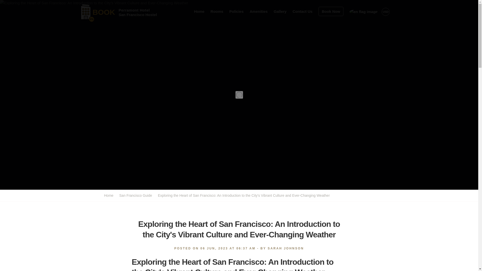 Image resolution: width=482 pixels, height=271 pixels. Describe the element at coordinates (109, 195) in the screenshot. I see `Home` at that location.